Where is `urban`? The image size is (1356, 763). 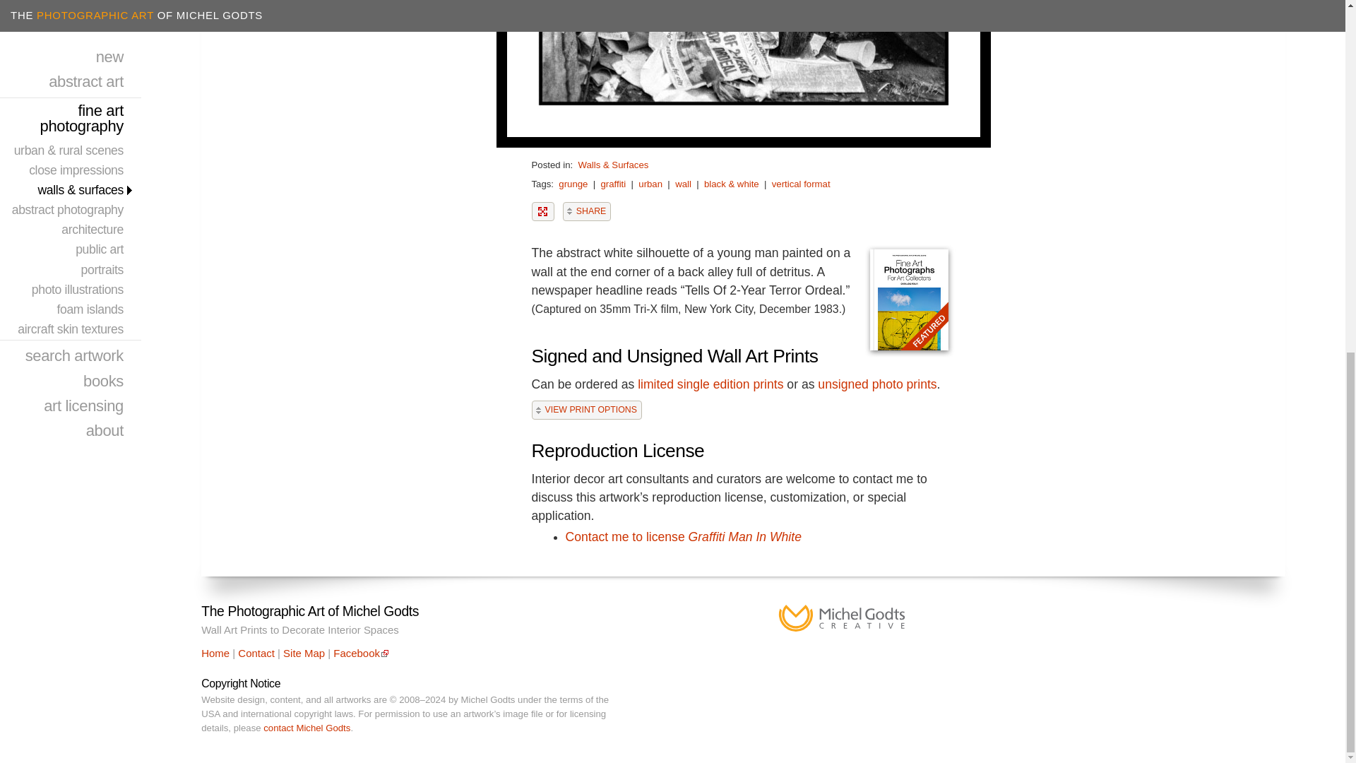
urban is located at coordinates (650, 184).